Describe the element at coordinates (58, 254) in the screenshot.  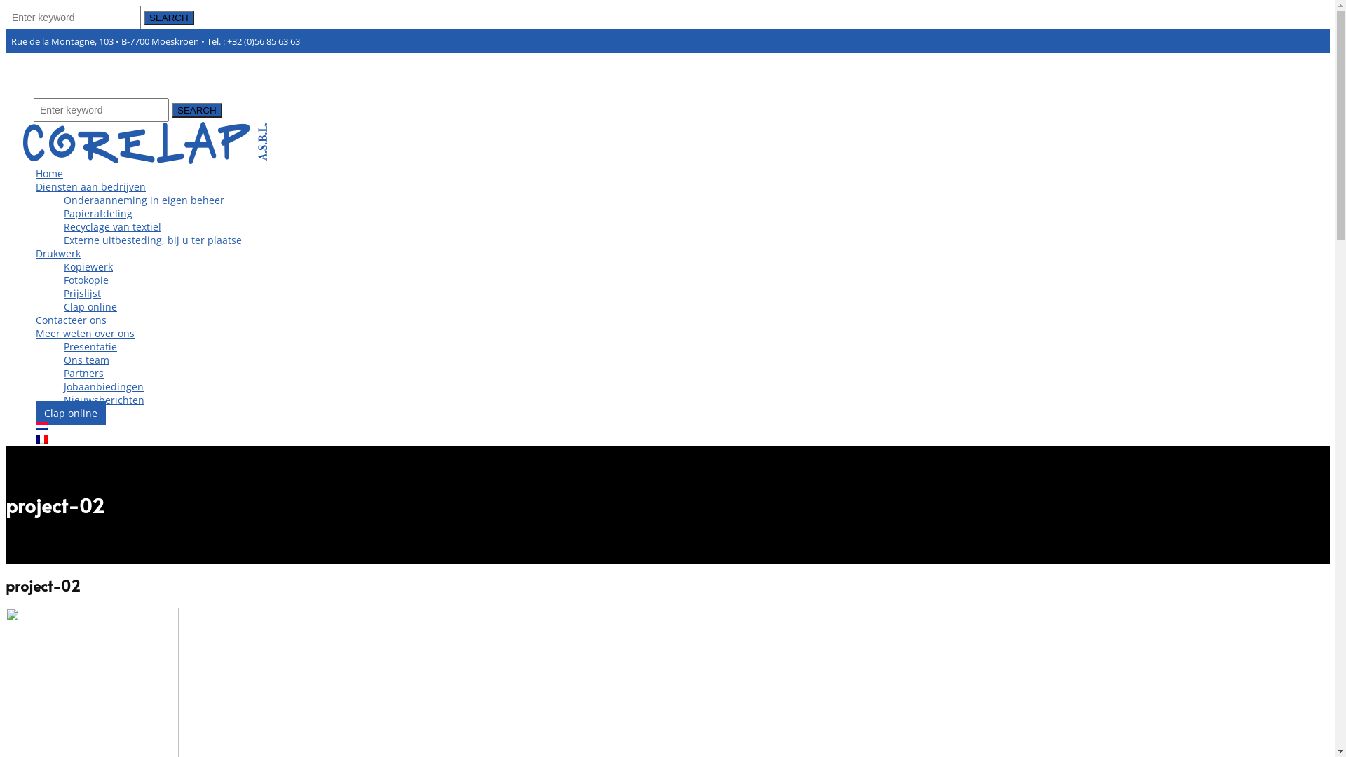
I see `Drukwerk` at that location.